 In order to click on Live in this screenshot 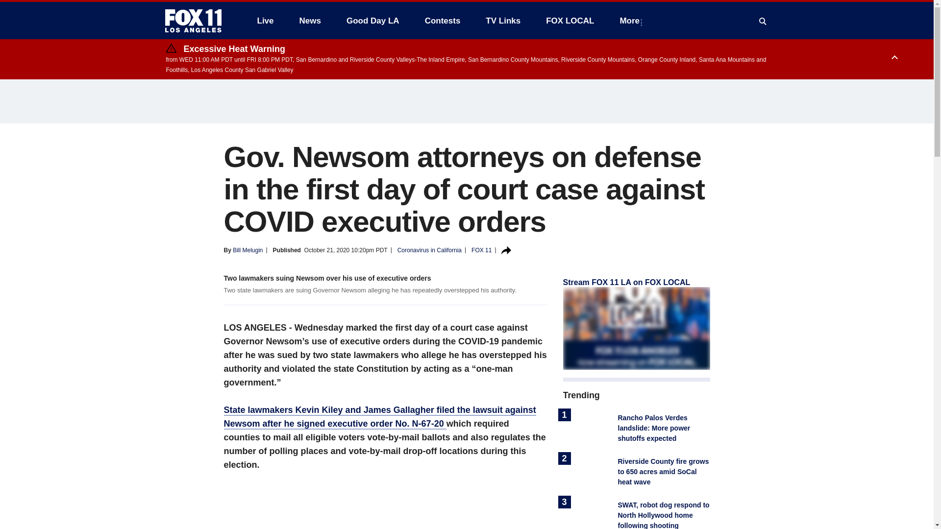, I will do `click(265, 21)`.